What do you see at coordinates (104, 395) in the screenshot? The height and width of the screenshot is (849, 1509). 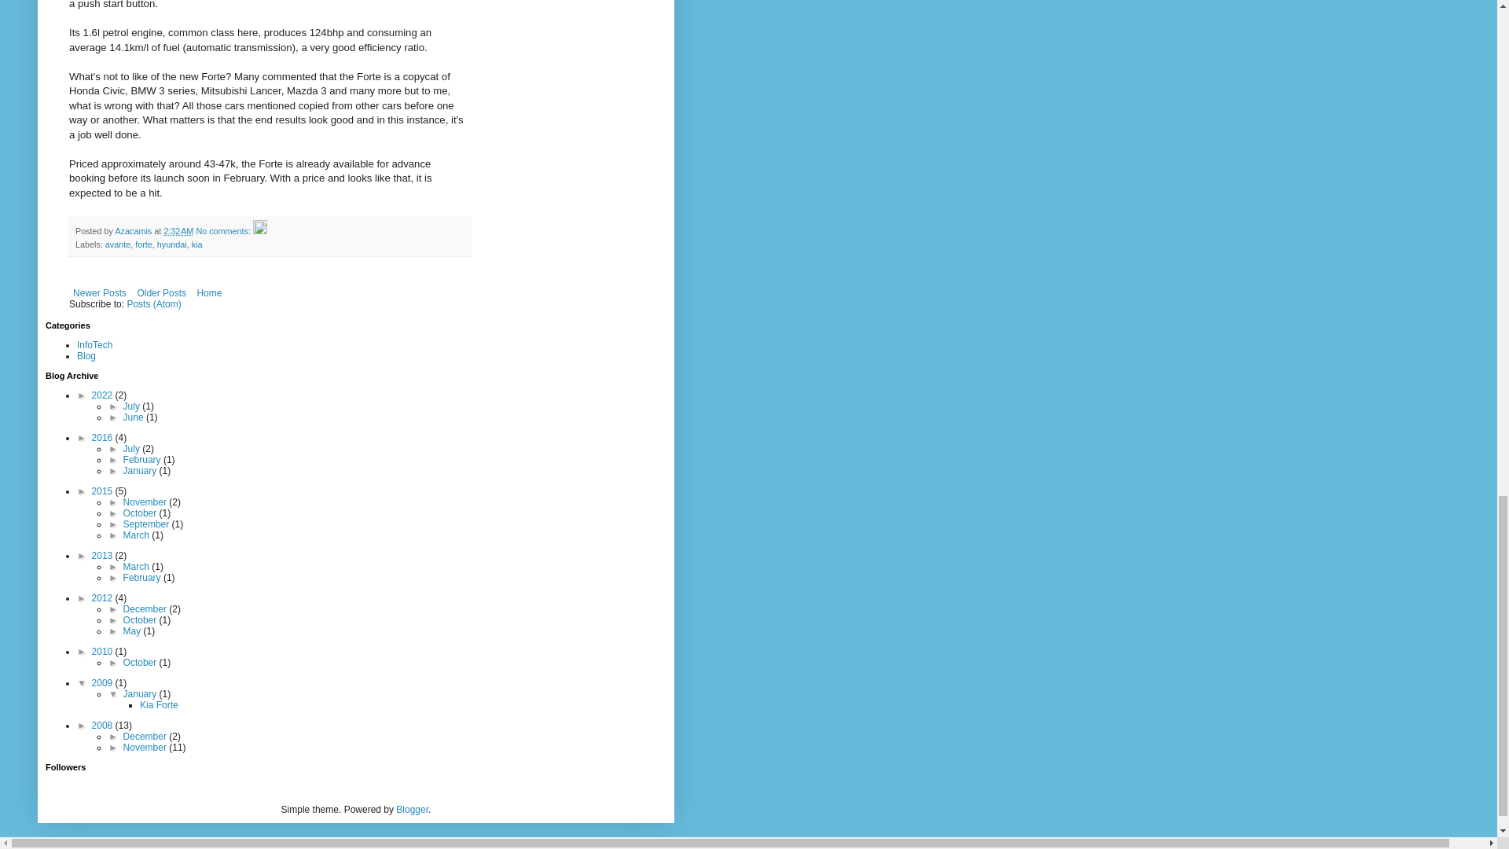 I see `2022` at bounding box center [104, 395].